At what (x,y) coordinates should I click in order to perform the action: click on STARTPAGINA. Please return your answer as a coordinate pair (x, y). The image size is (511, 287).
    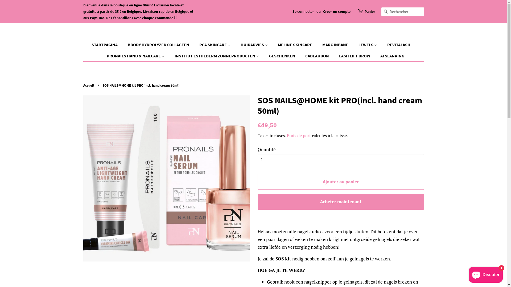
    Looking at the image, I should click on (107, 45).